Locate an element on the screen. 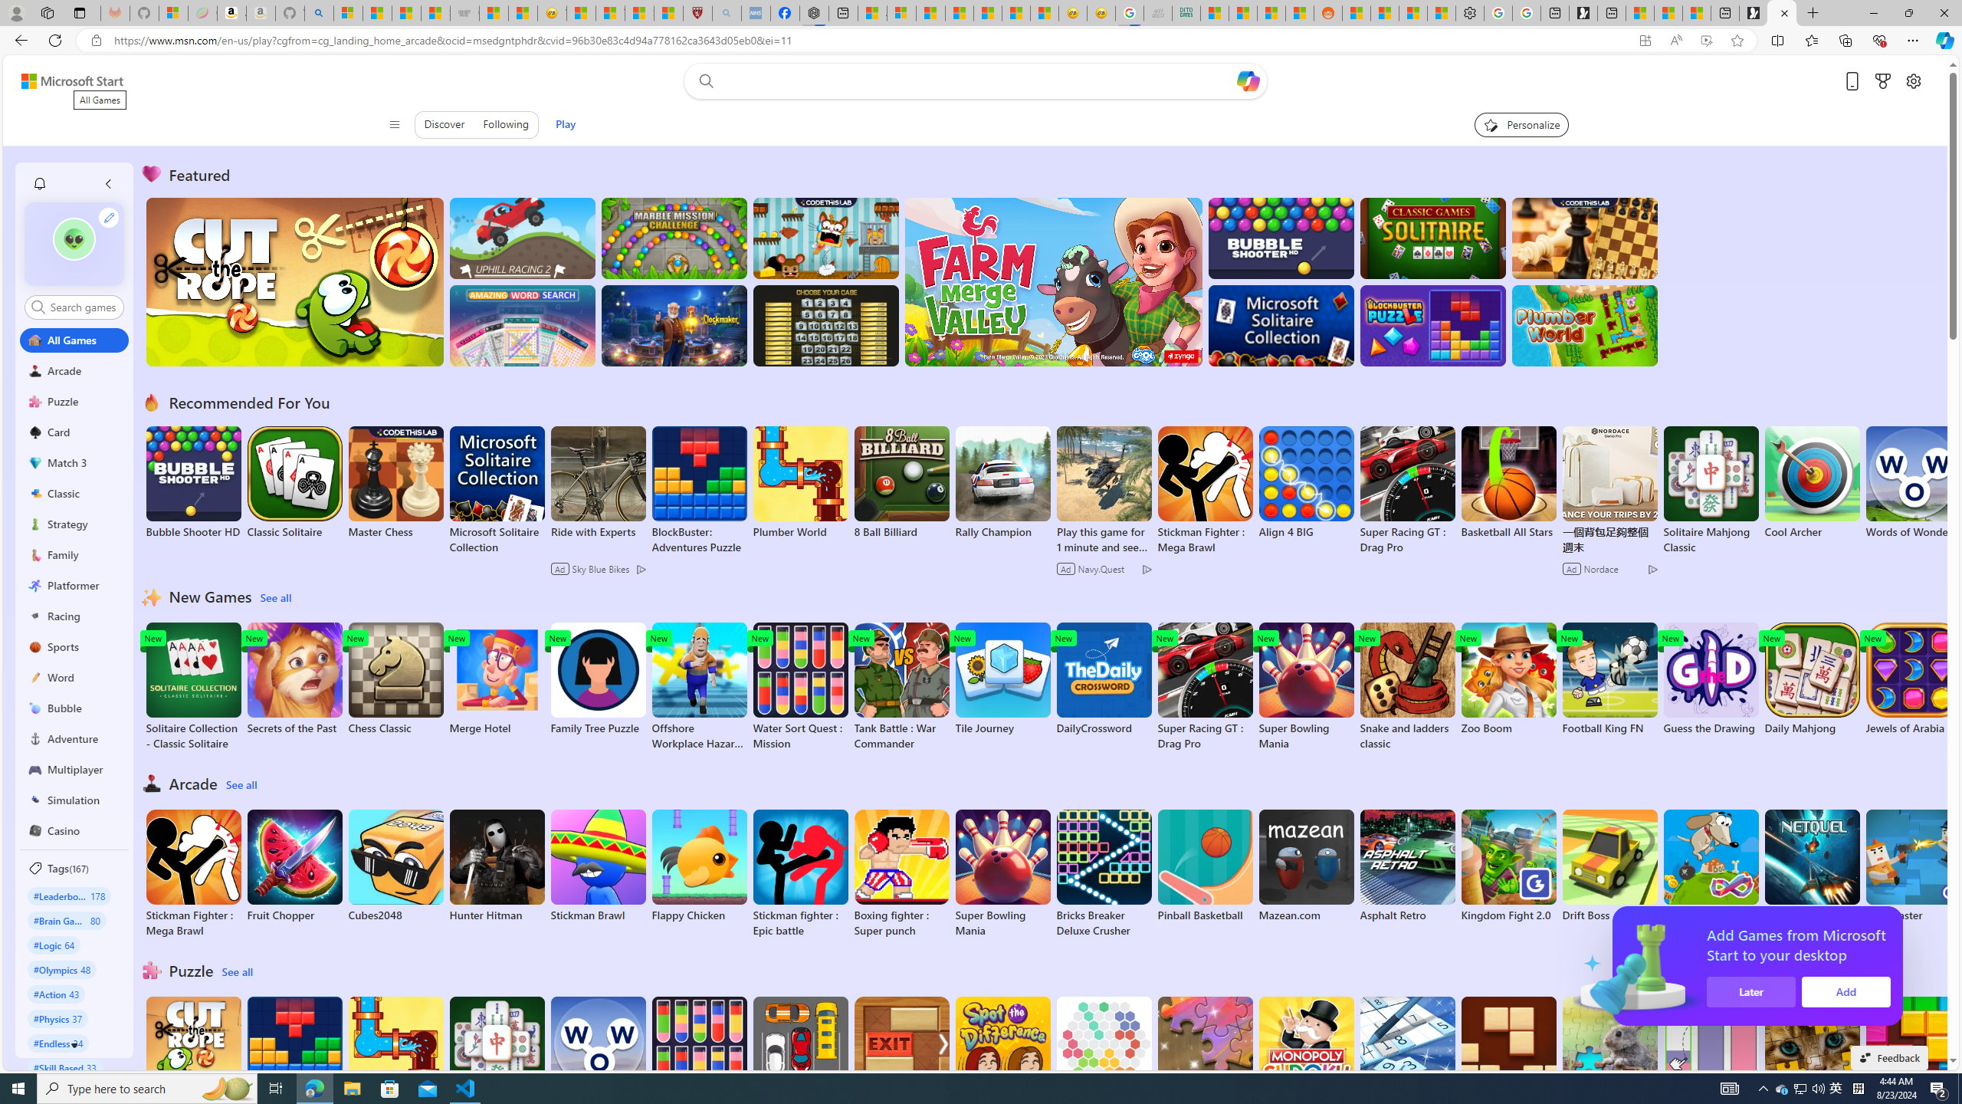 The image size is (1962, 1104). Clockmaker is located at coordinates (674, 325).